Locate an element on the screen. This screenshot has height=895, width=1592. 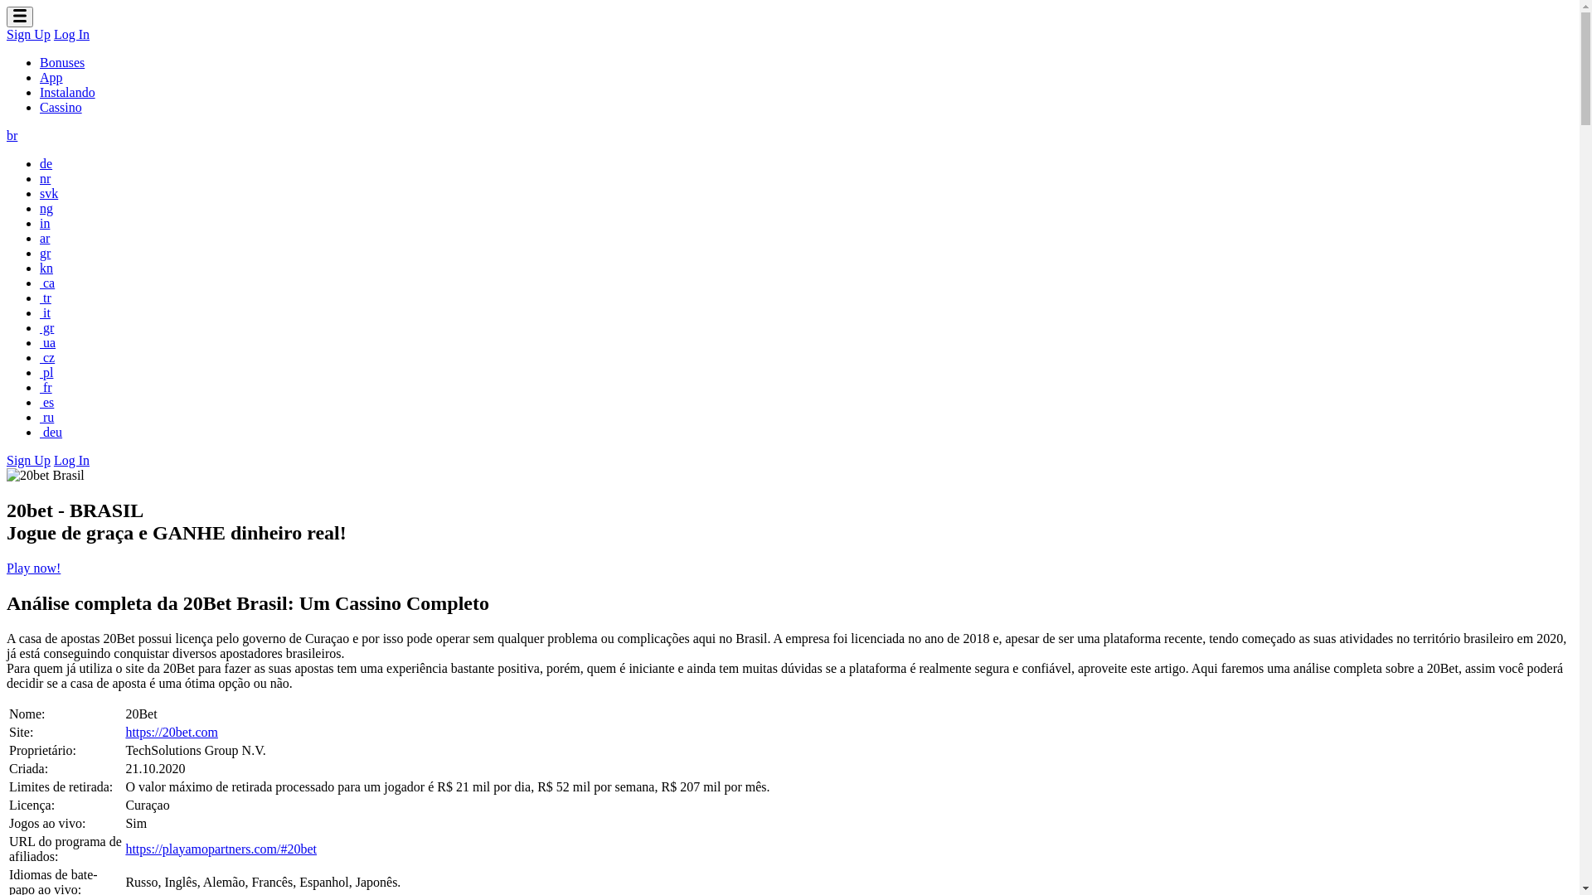
Bonuses is located at coordinates (62, 63).